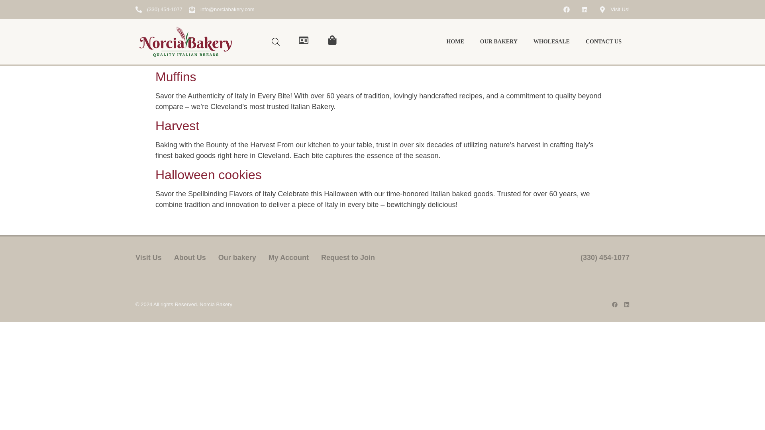 Image resolution: width=765 pixels, height=430 pixels. Describe the element at coordinates (603, 42) in the screenshot. I see `CONTACT US` at that location.